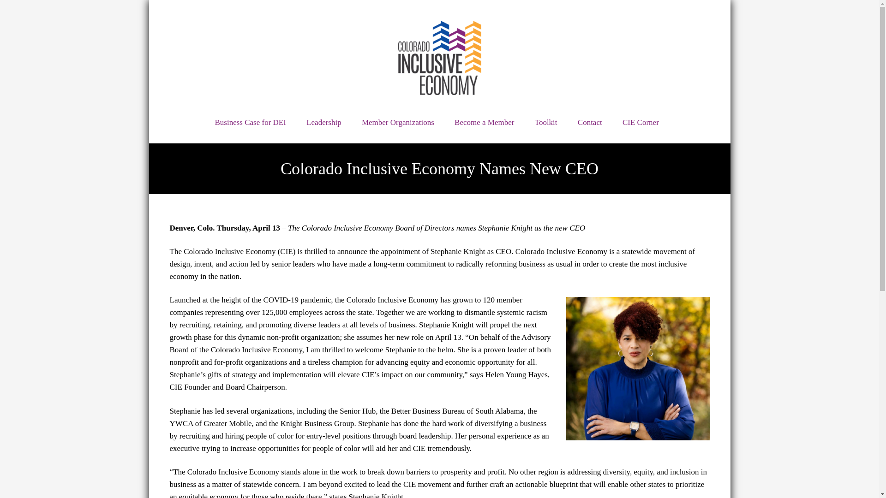  Describe the element at coordinates (96, 472) in the screenshot. I see `Donation Activity Popup` at that location.